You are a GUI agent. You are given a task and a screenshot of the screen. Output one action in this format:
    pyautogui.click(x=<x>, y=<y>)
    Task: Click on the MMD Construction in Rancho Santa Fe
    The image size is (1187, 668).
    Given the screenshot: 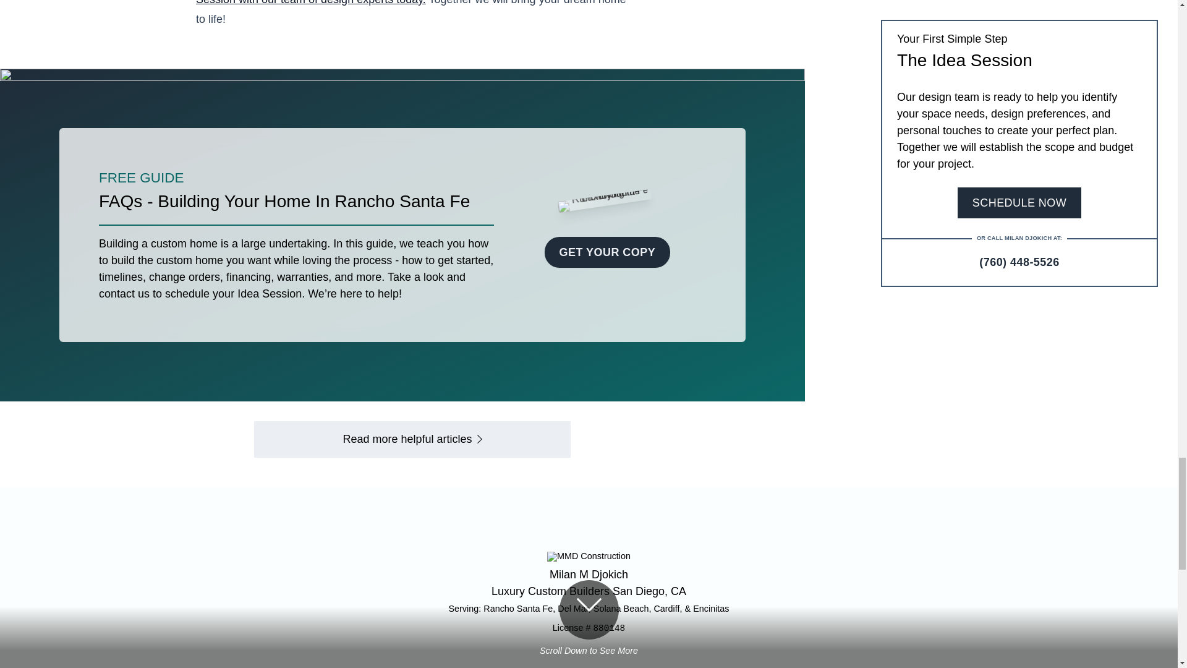 What is the action you would take?
    pyautogui.click(x=589, y=591)
    